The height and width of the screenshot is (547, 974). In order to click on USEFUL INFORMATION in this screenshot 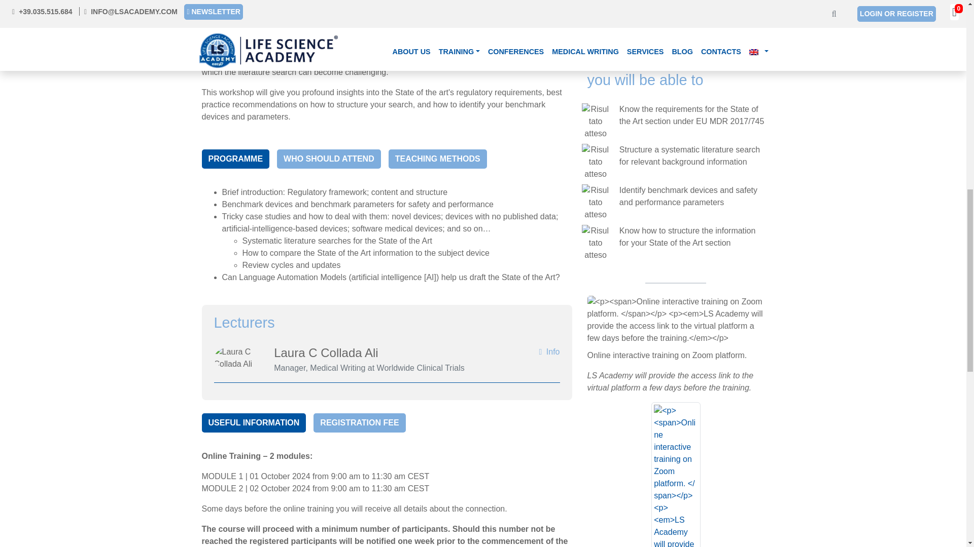, I will do `click(254, 423)`.